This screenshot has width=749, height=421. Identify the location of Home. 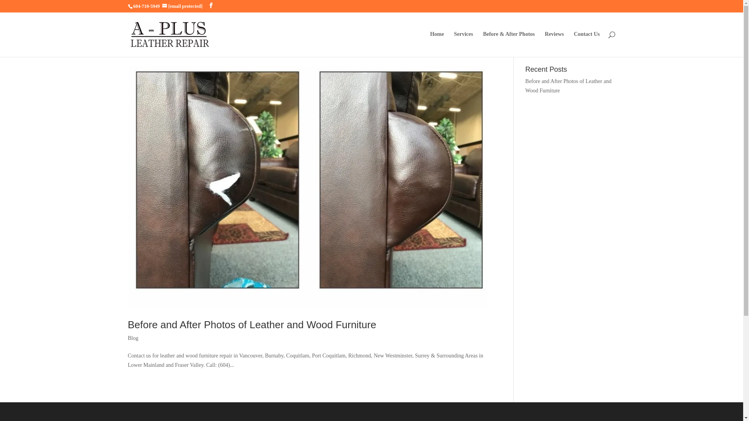
(437, 44).